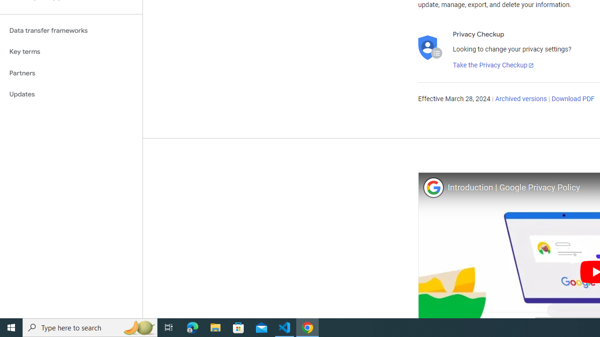  Describe the element at coordinates (494, 66) in the screenshot. I see `Take the Privacy Checkup` at that location.